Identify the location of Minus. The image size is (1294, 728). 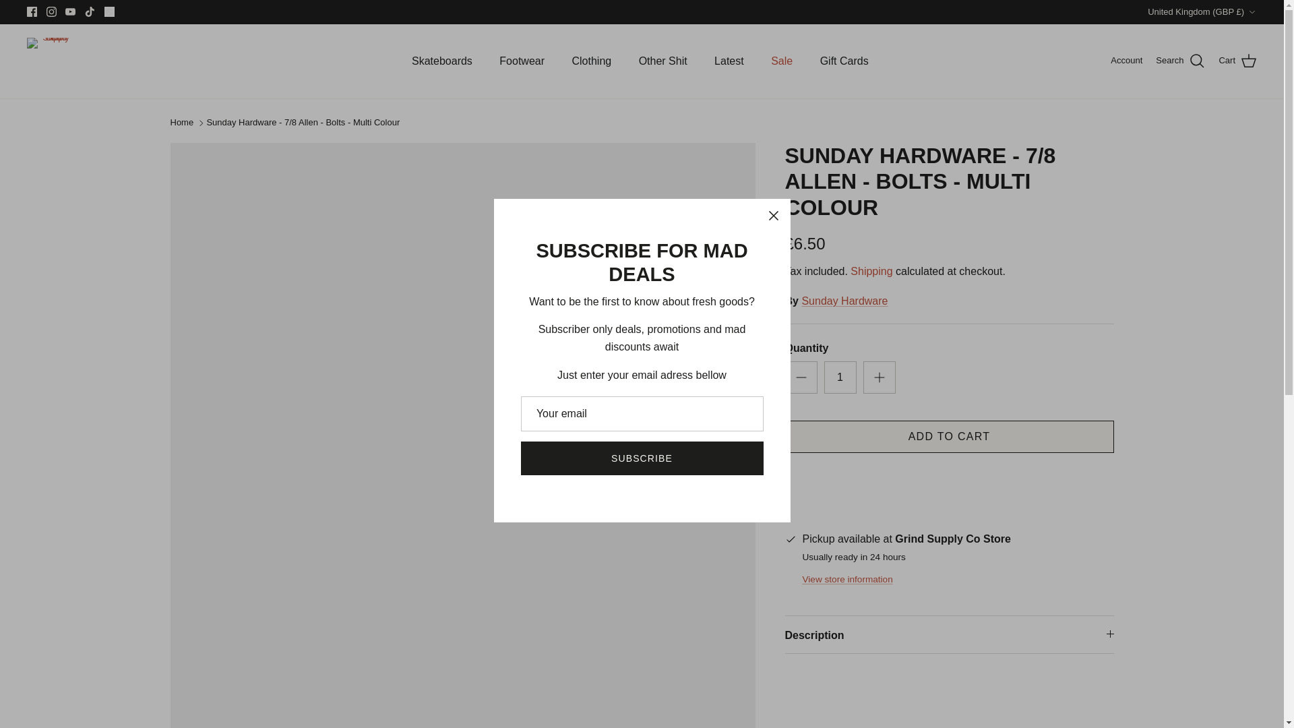
(801, 377).